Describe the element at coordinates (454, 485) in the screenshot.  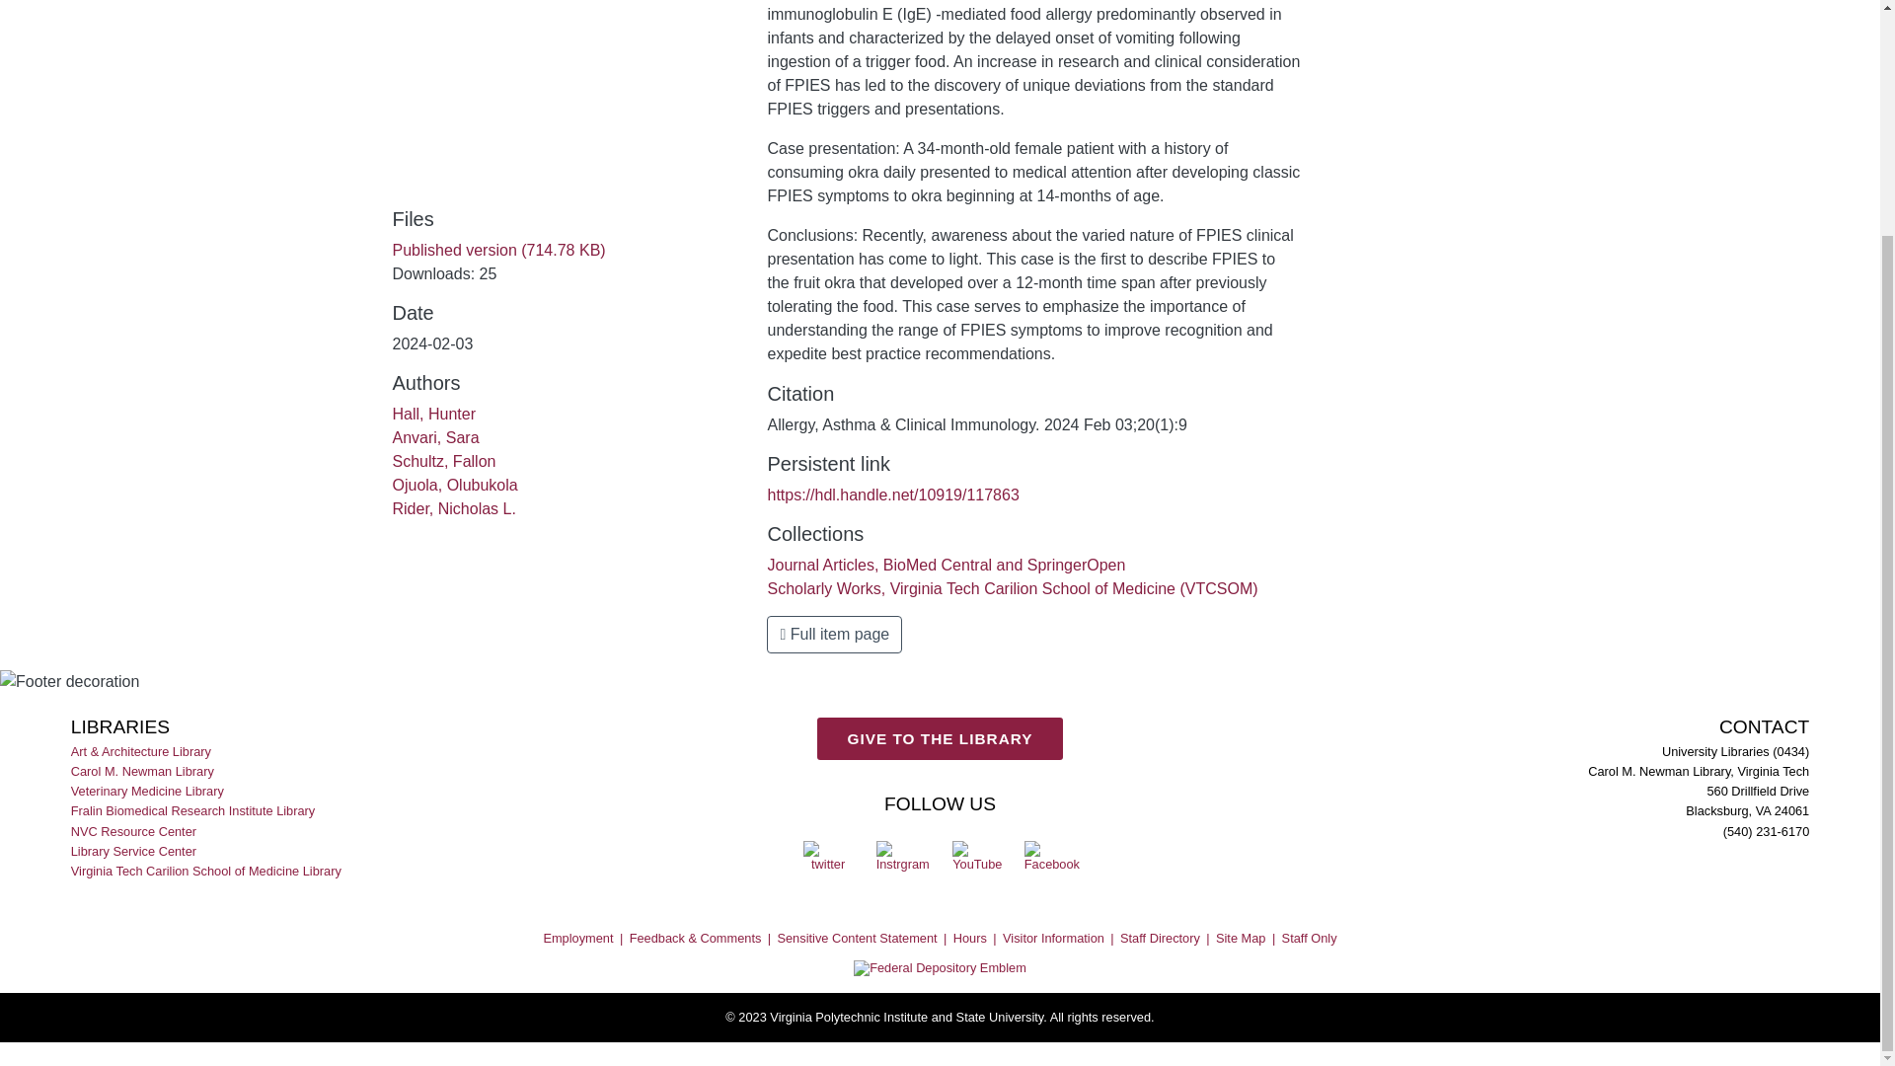
I see `Ojuola, Olubukola` at that location.